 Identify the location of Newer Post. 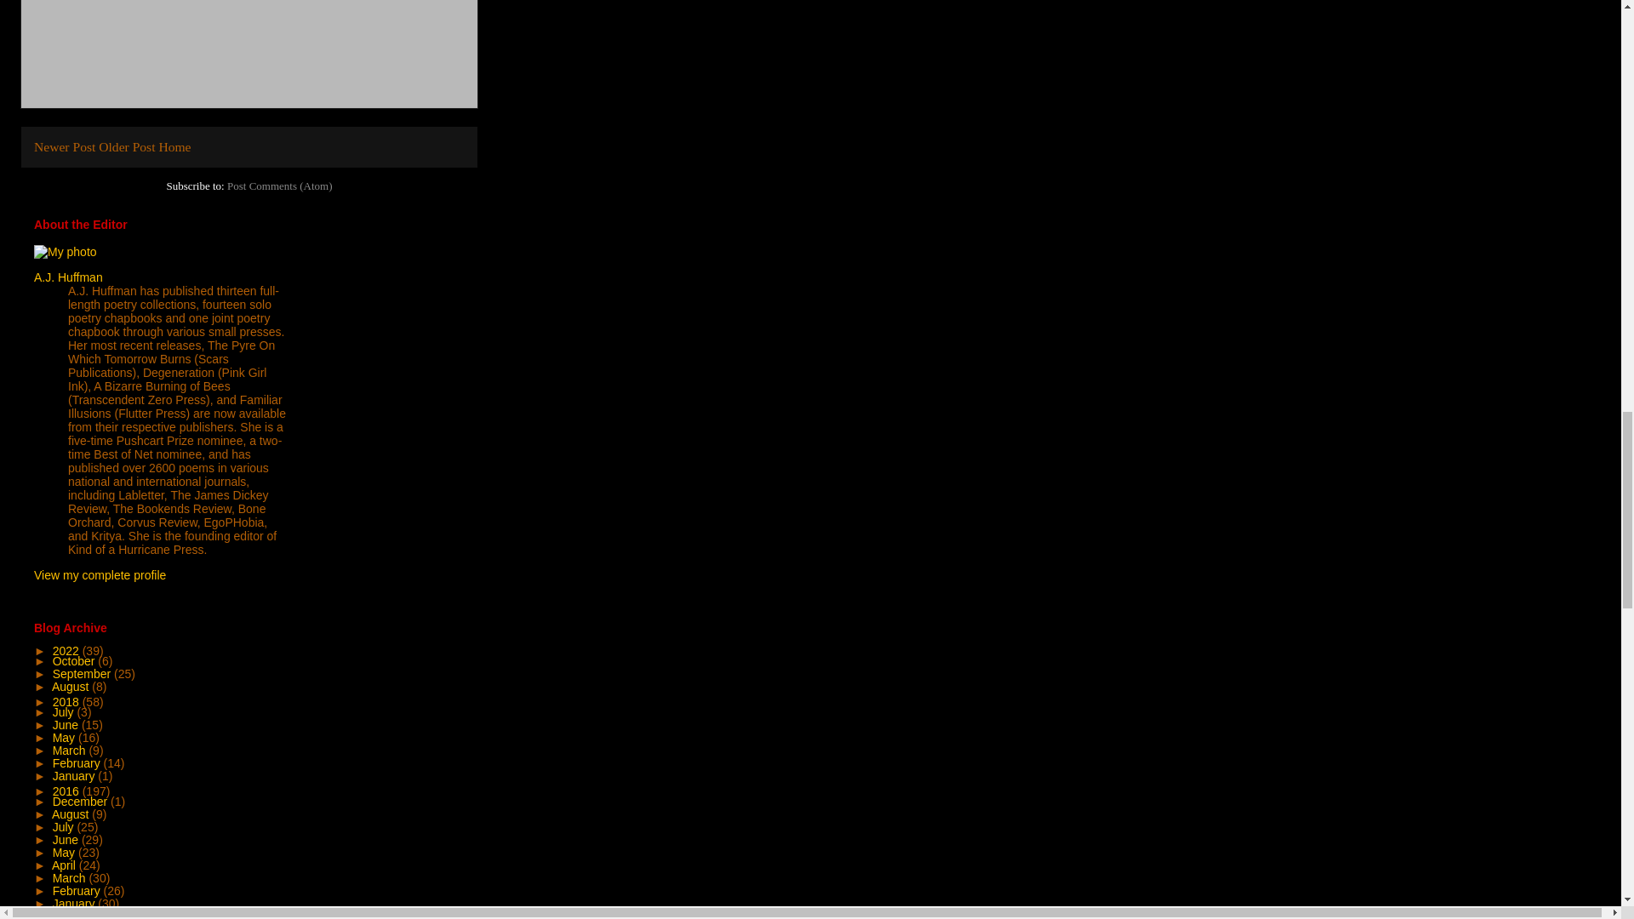
(65, 146).